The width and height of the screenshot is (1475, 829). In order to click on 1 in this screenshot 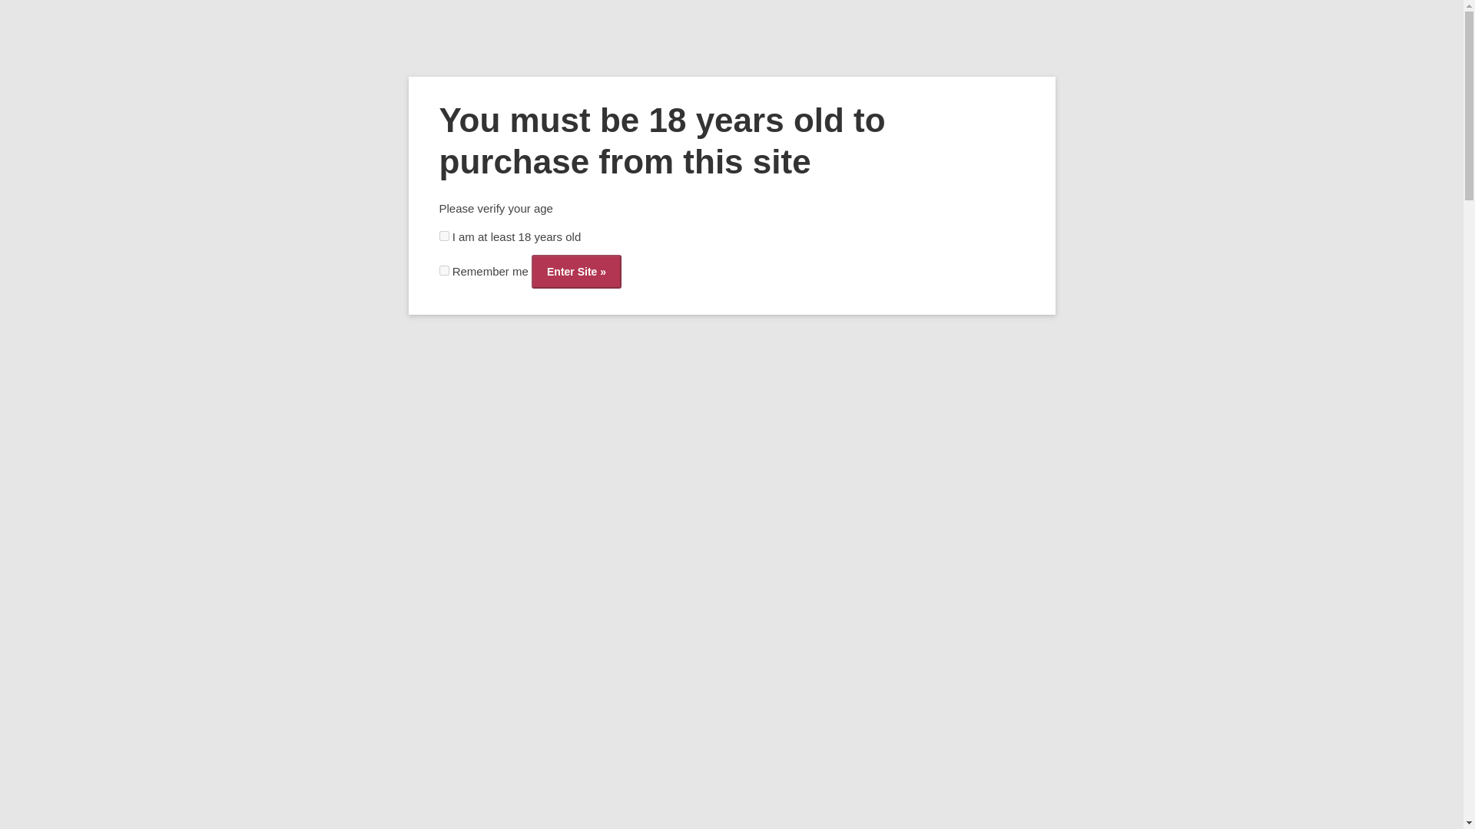, I will do `click(444, 236)`.